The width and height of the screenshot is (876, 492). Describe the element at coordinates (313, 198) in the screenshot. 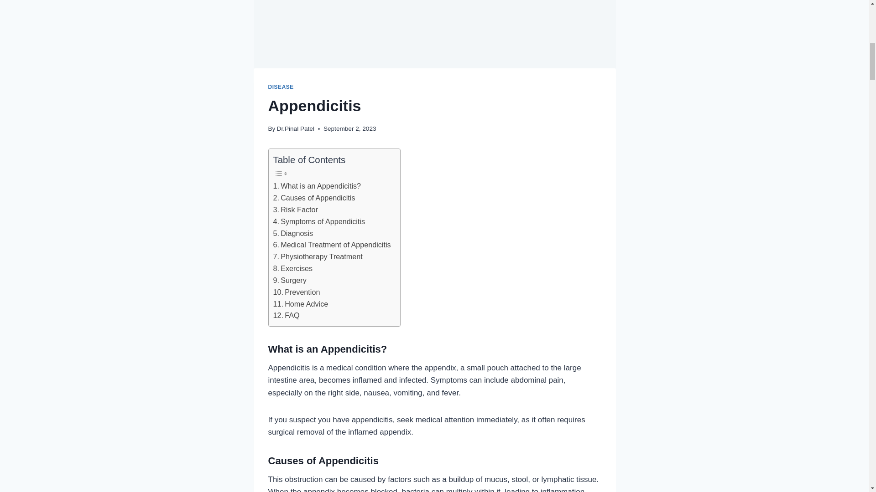

I see `Causes of Appendicitis` at that location.